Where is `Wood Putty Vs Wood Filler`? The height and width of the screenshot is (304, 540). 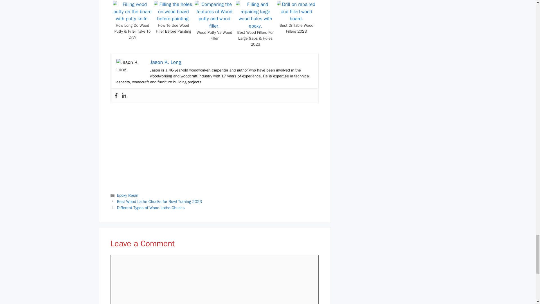
Wood Putty Vs Wood Filler is located at coordinates (214, 26).